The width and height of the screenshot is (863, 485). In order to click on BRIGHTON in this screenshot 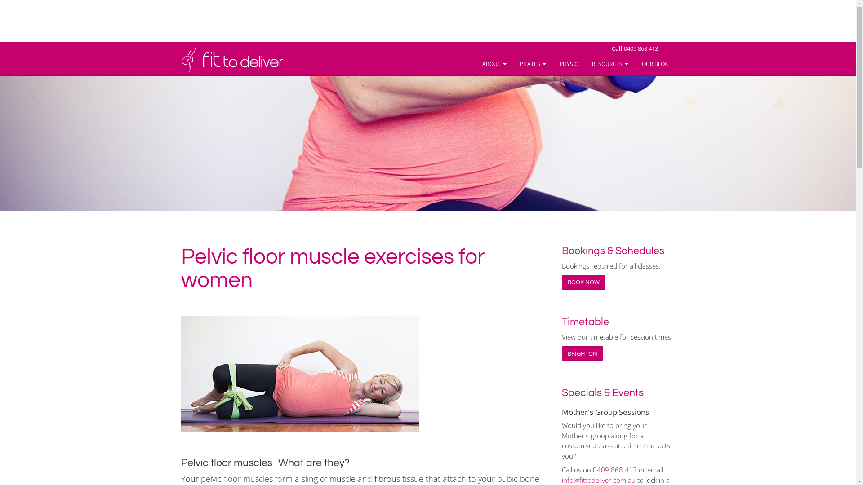, I will do `click(583, 354)`.